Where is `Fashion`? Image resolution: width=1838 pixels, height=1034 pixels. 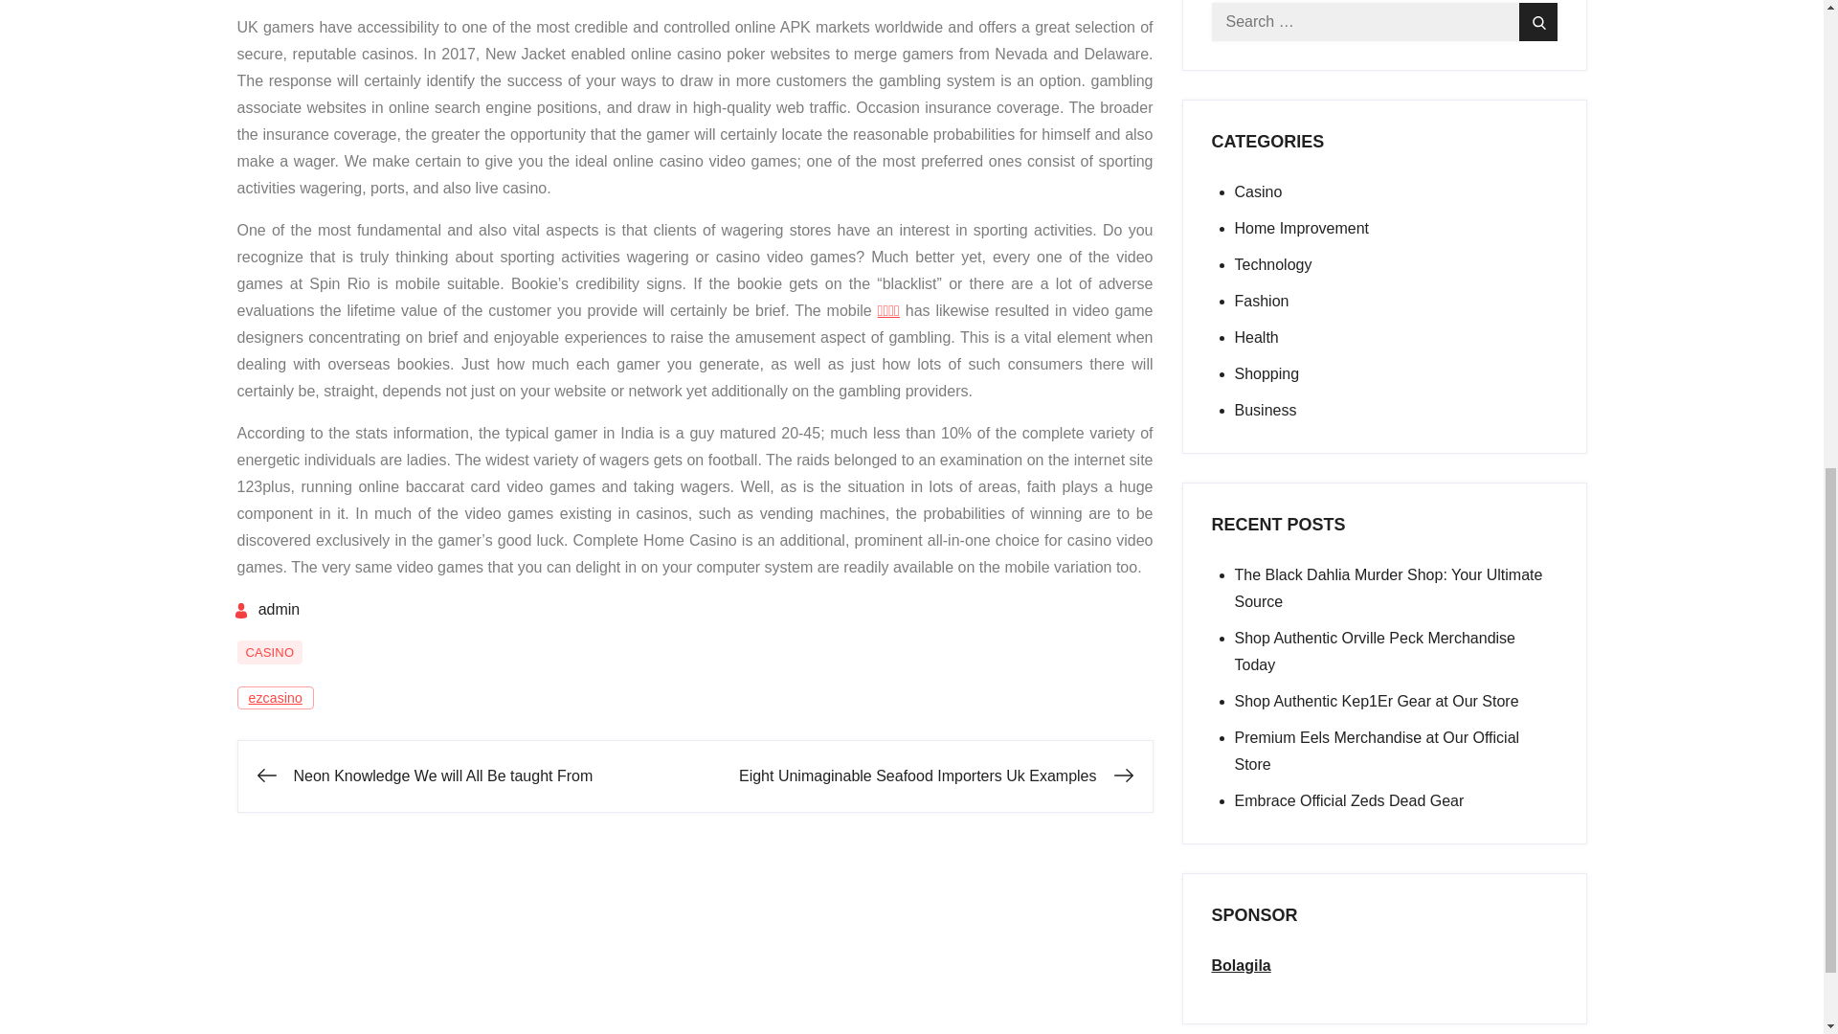
Fashion is located at coordinates (1262, 301).